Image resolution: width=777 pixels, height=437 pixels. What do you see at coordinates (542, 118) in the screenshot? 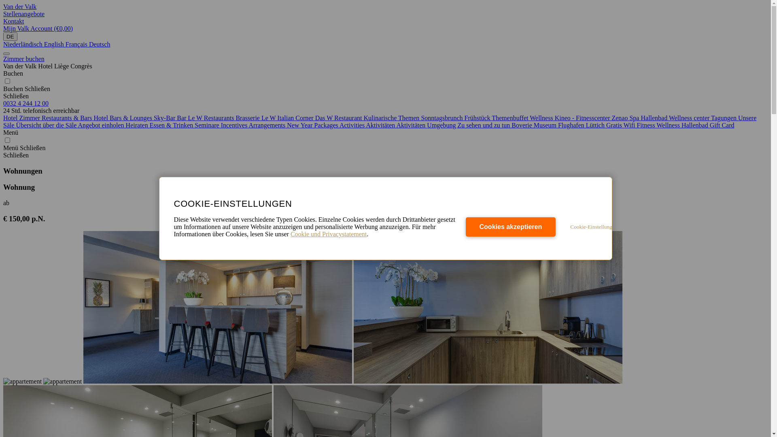
I see `Wellness` at bounding box center [542, 118].